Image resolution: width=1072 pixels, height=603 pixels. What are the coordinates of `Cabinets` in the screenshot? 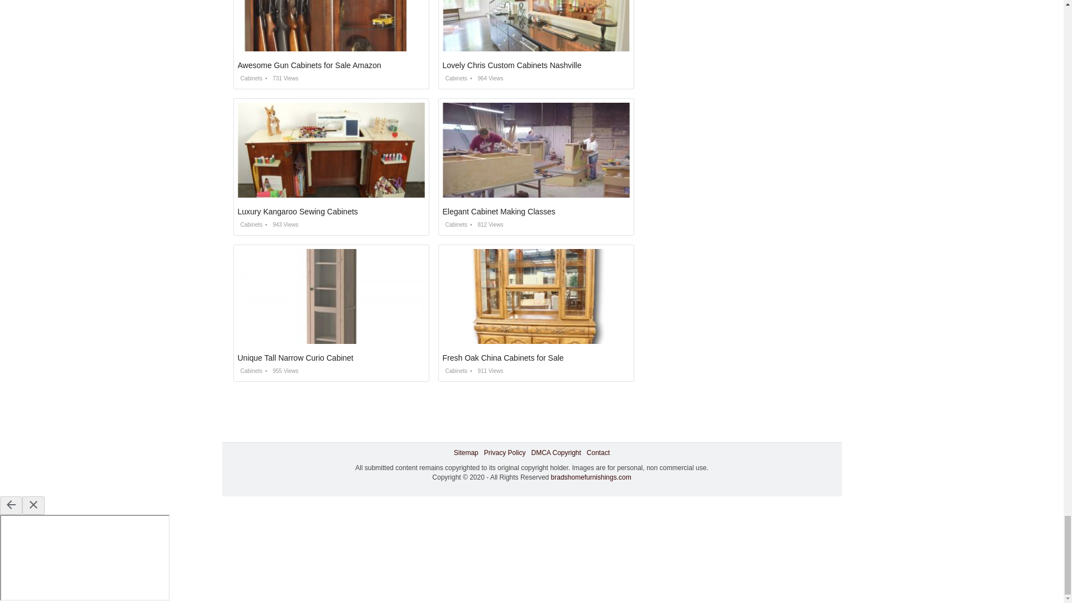 It's located at (250, 78).